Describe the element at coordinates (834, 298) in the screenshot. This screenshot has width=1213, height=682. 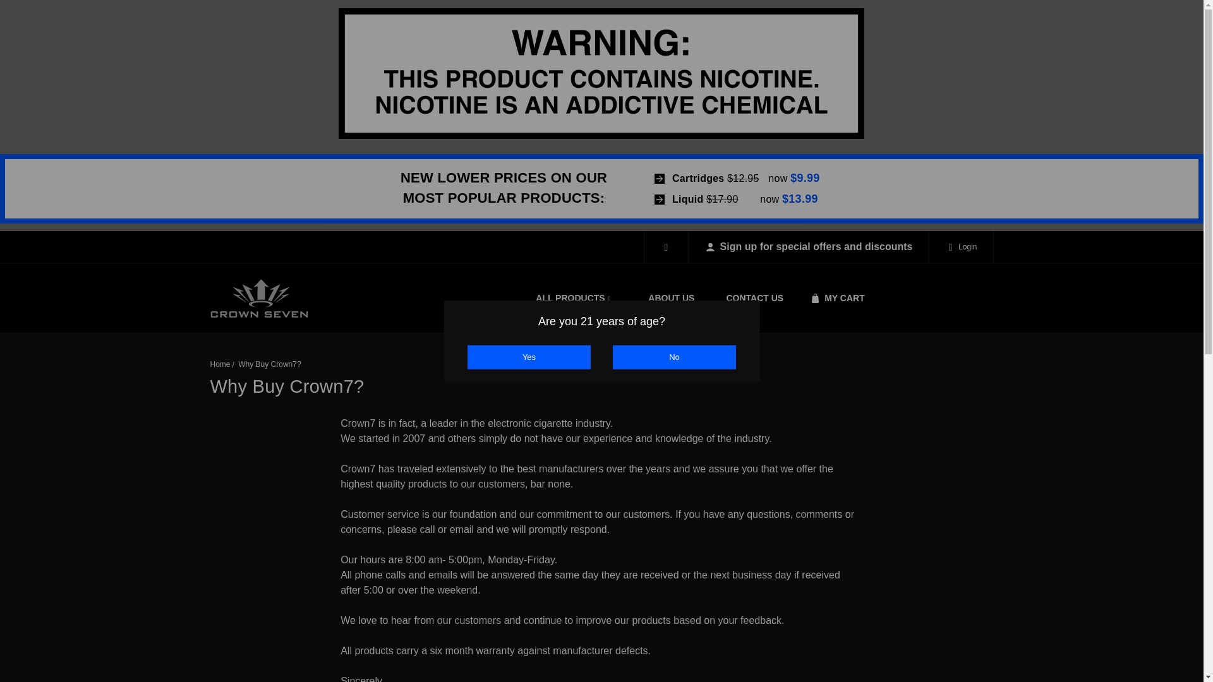
I see `MY CART` at that location.